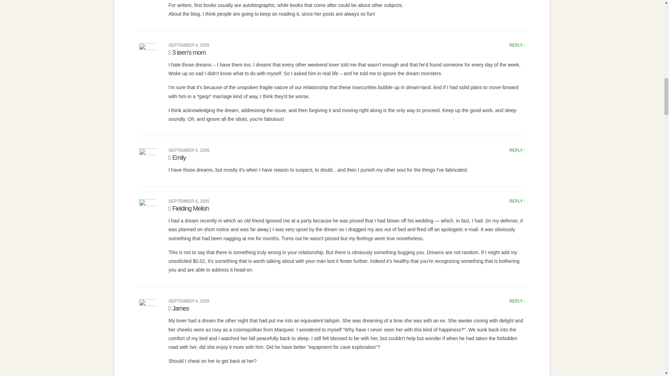 Image resolution: width=669 pixels, height=376 pixels. What do you see at coordinates (177, 157) in the screenshot?
I see `Emily` at bounding box center [177, 157].